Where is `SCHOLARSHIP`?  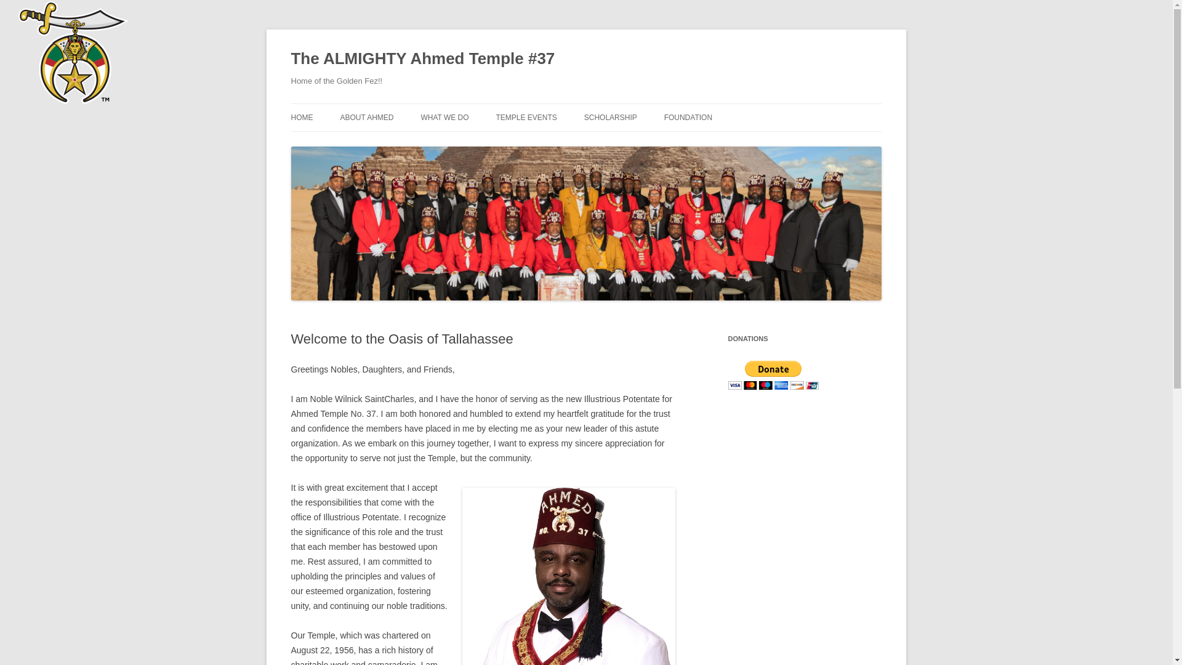 SCHOLARSHIP is located at coordinates (610, 117).